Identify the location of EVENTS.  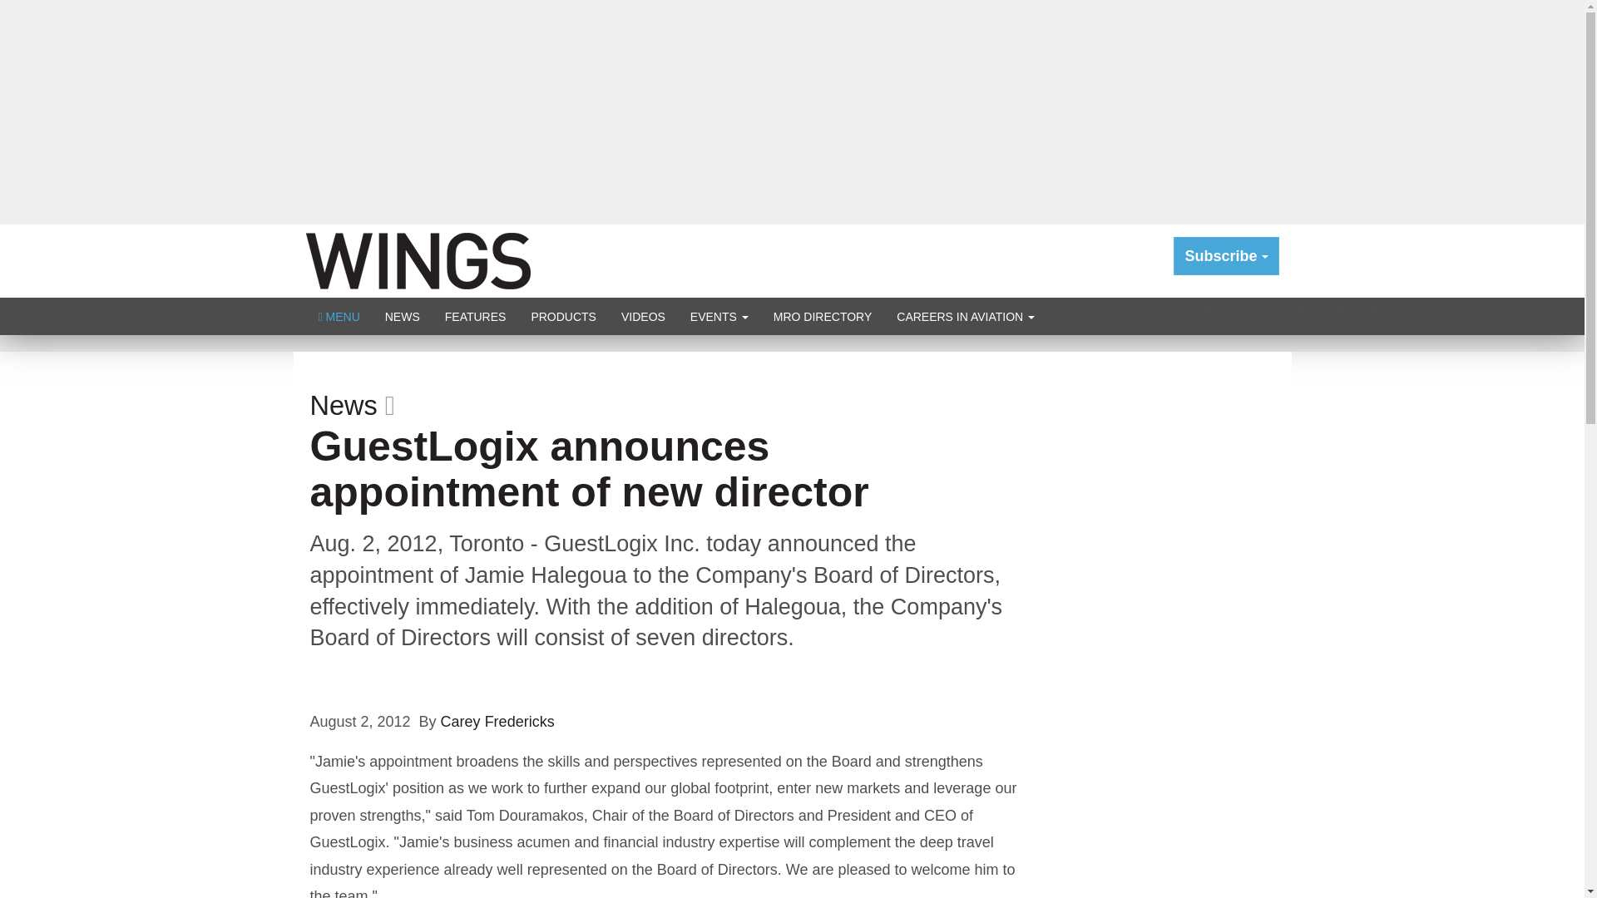
(719, 316).